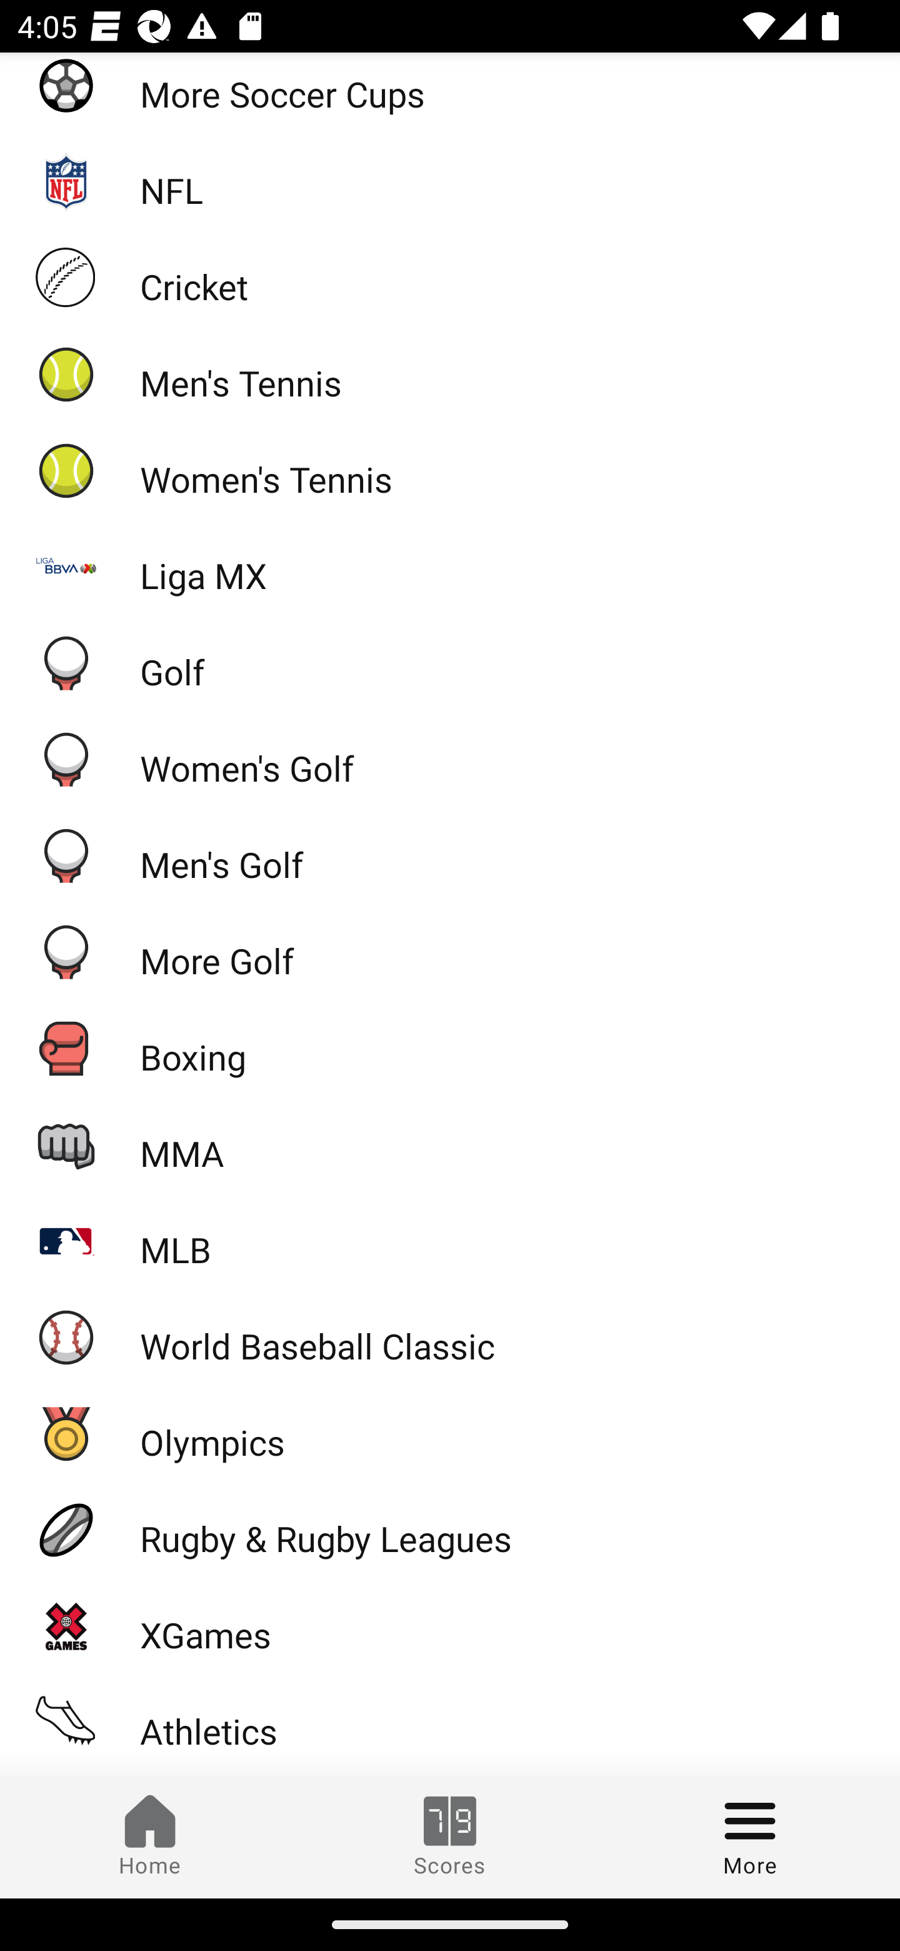  What do you see at coordinates (450, 1721) in the screenshot?
I see `Athletics ‹ Athletics` at bounding box center [450, 1721].